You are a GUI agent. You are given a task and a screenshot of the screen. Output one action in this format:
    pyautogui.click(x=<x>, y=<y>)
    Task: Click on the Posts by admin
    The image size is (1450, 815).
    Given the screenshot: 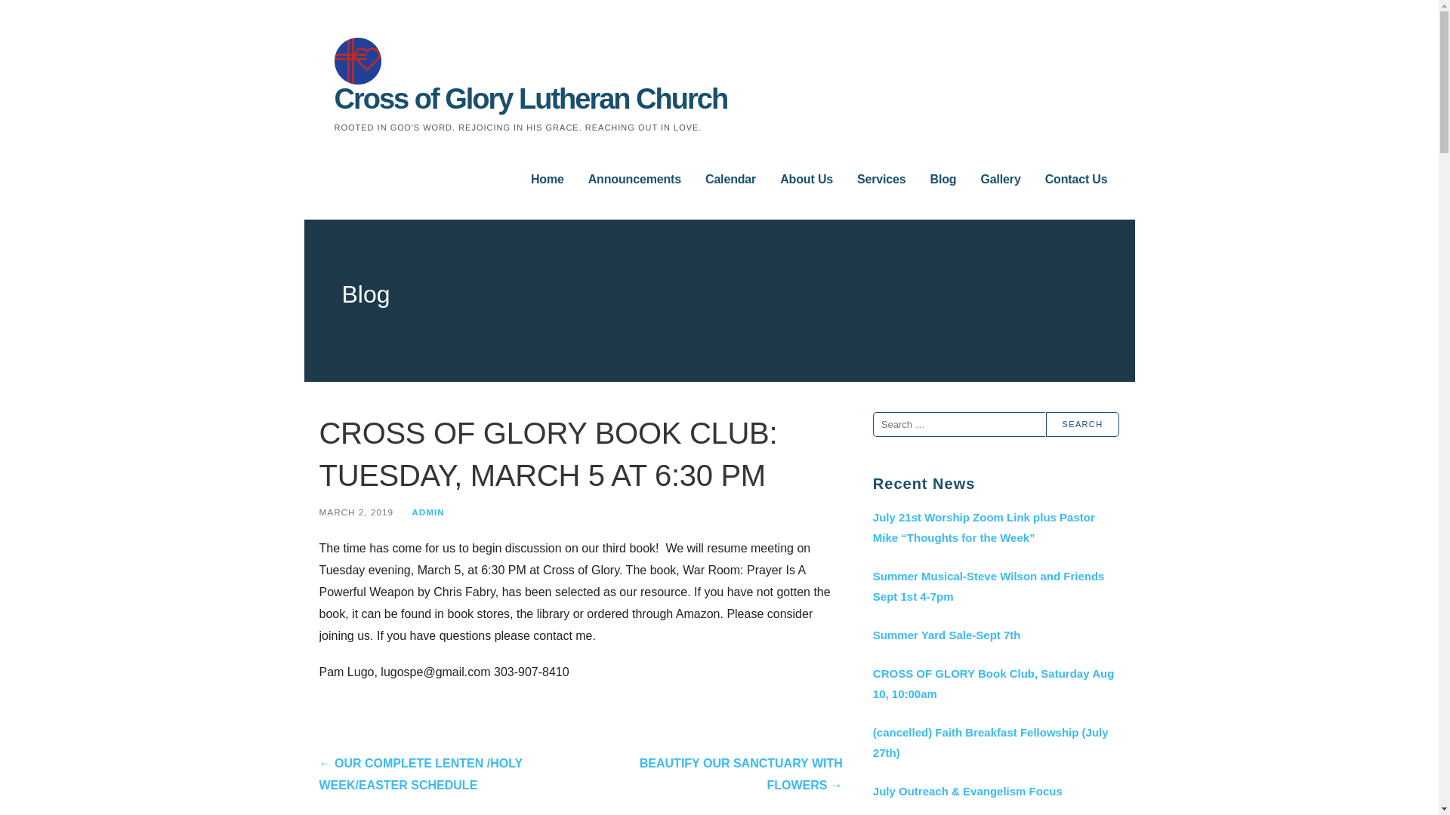 What is the action you would take?
    pyautogui.click(x=428, y=512)
    